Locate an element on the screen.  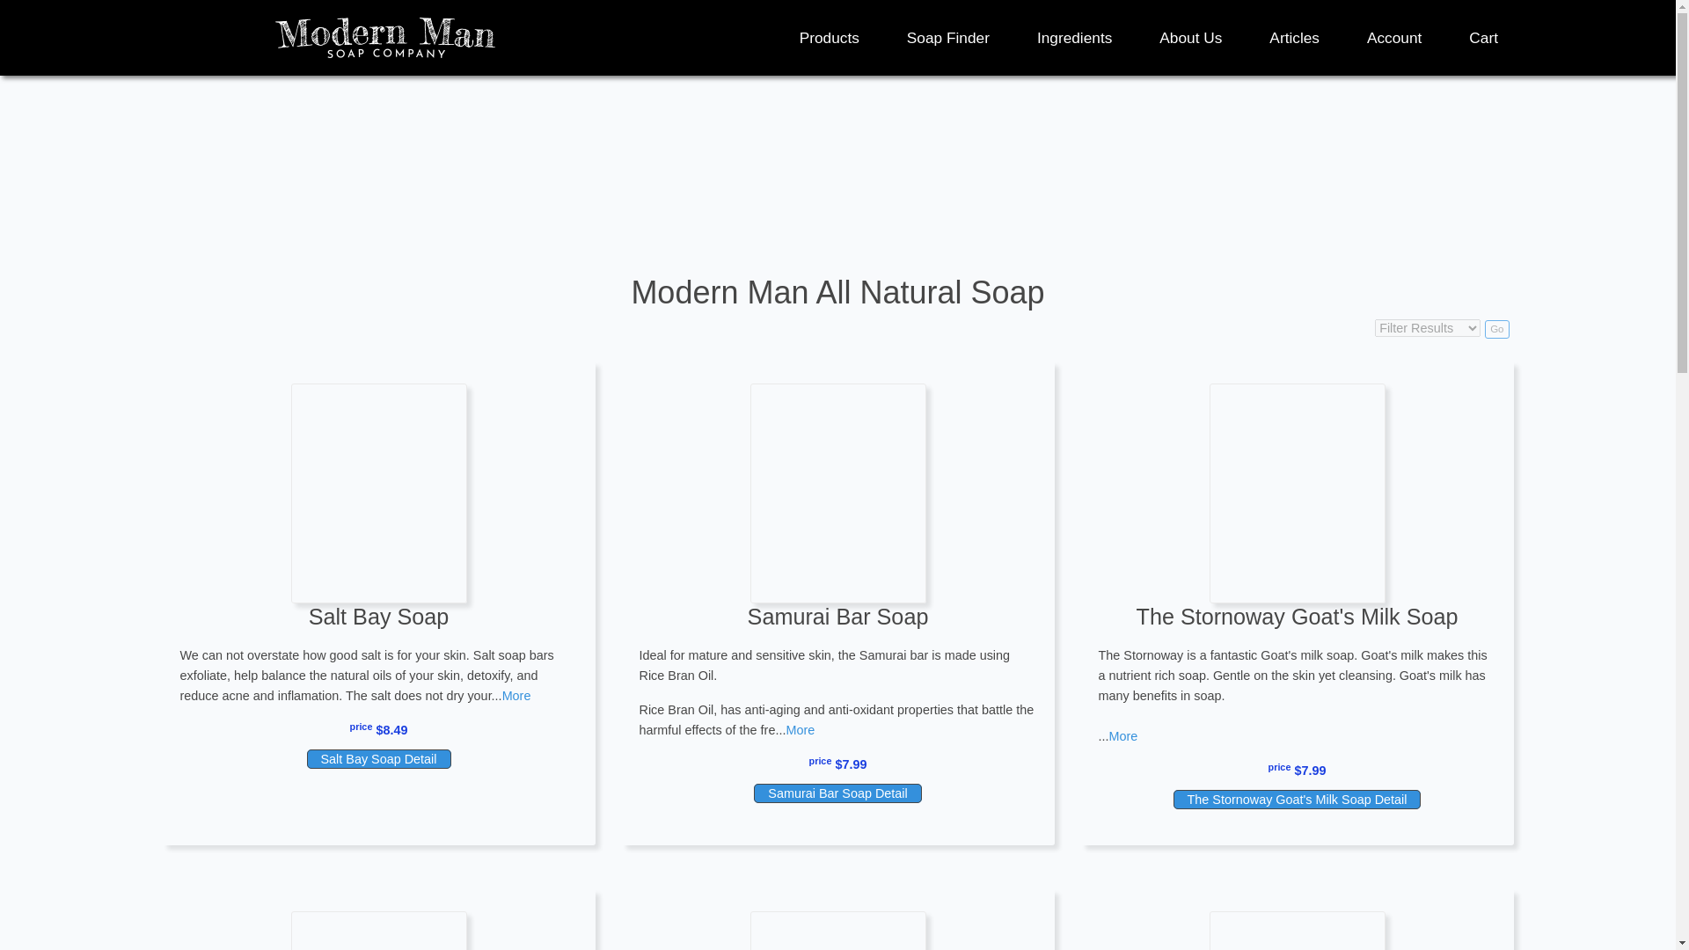
About Us is located at coordinates (1189, 37).